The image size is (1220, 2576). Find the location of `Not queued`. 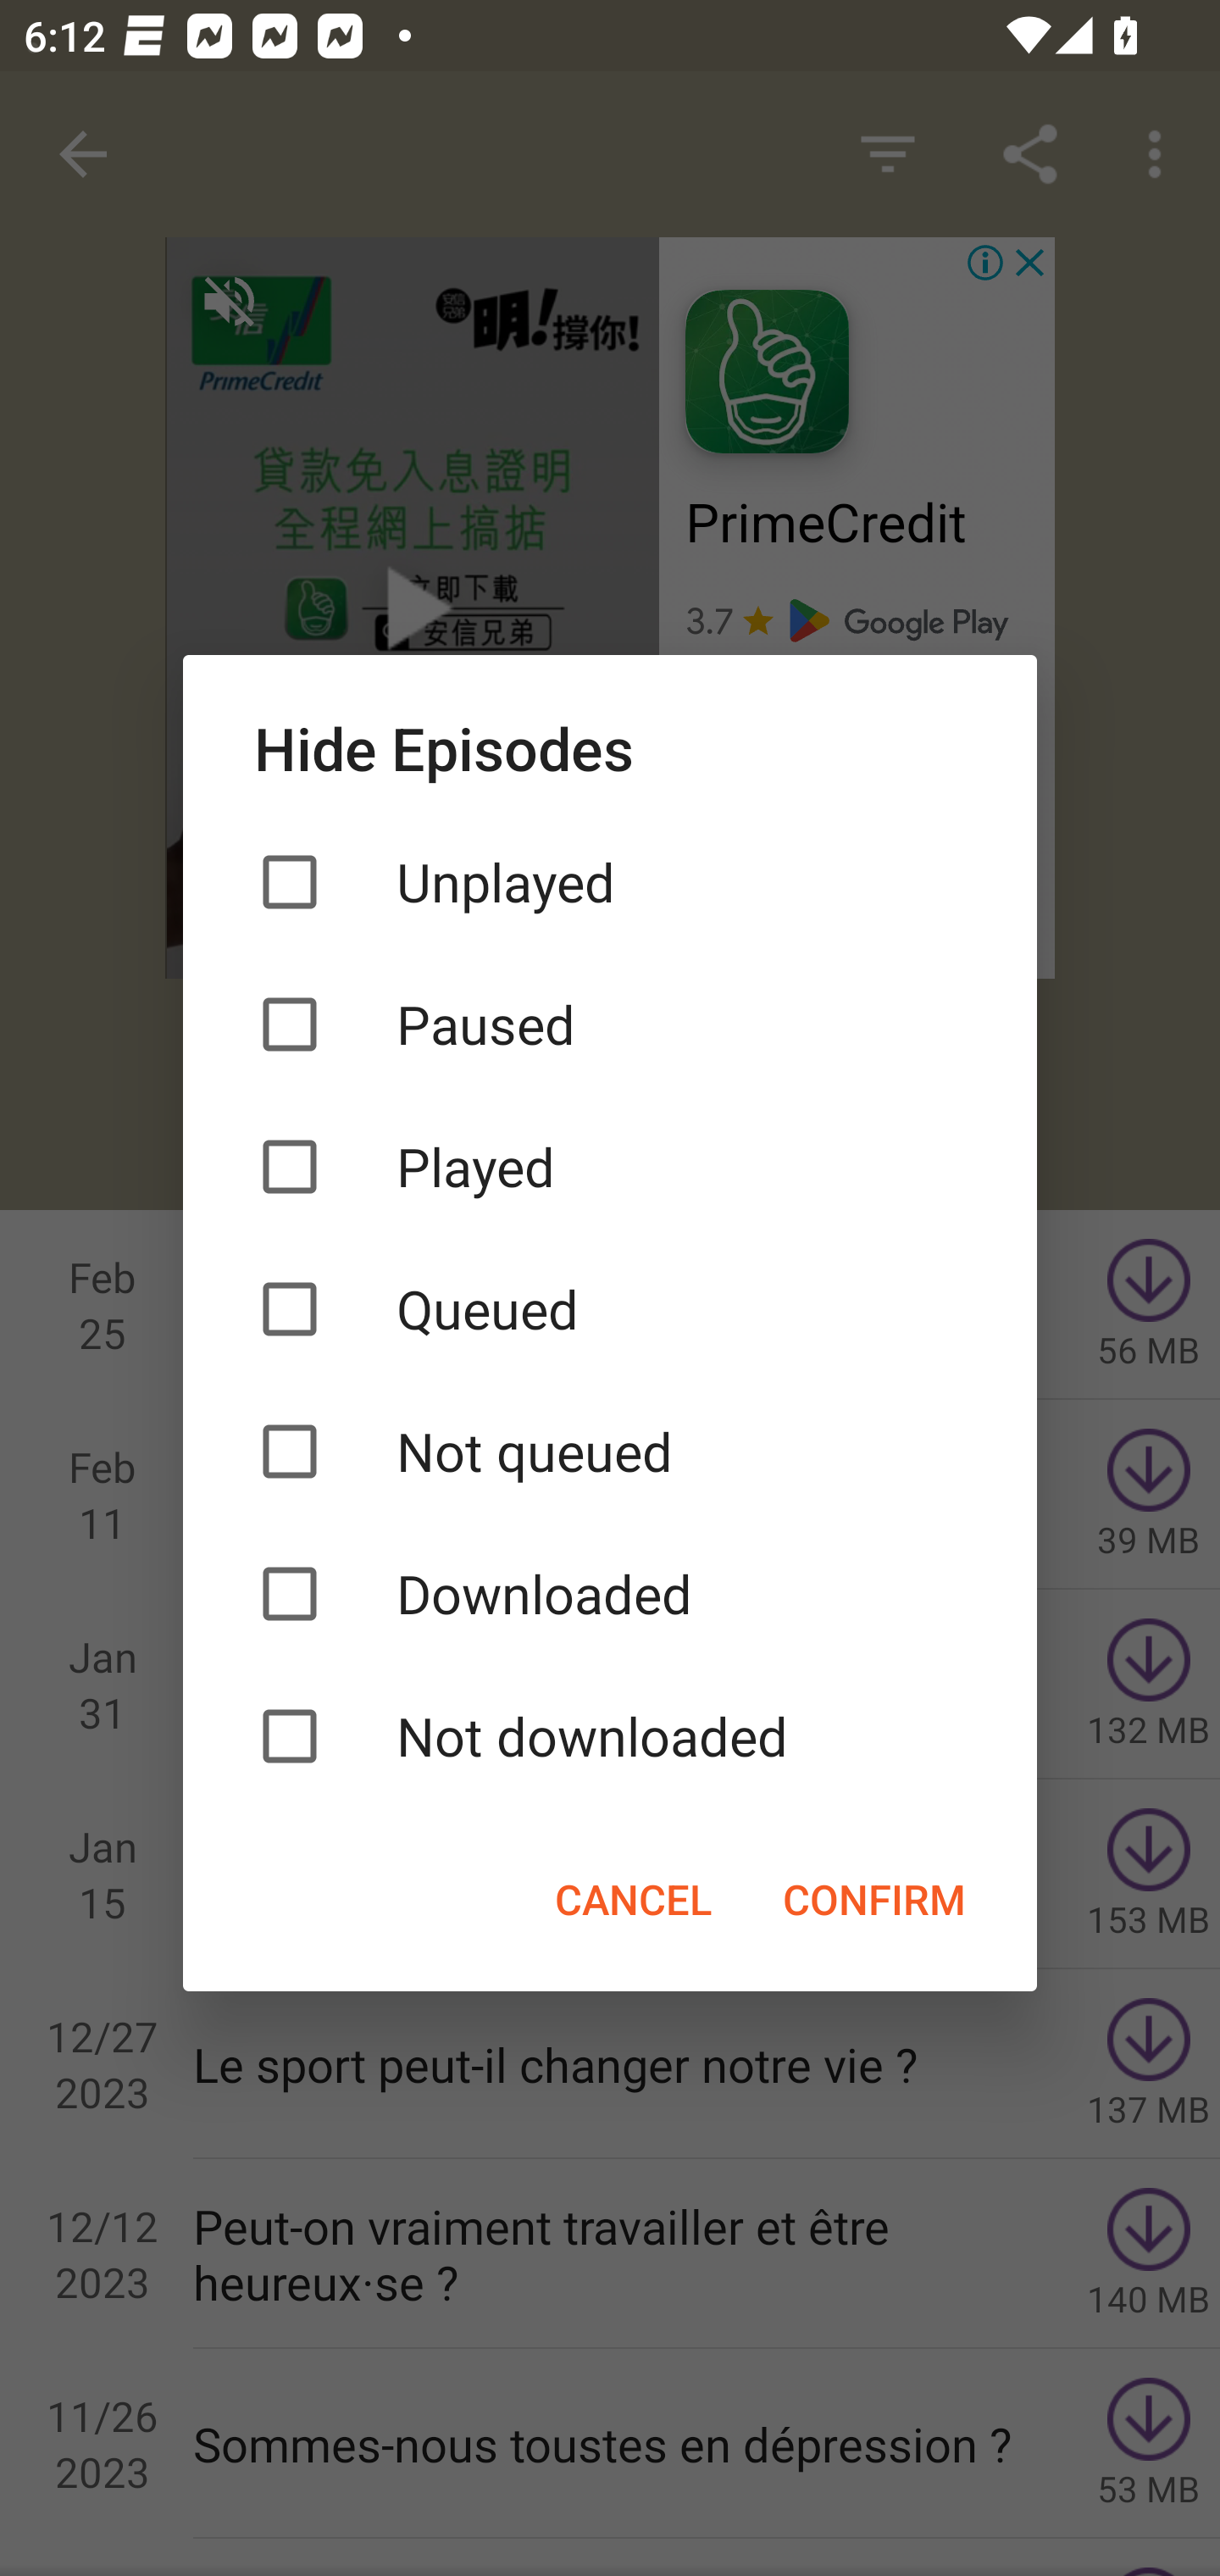

Not queued is located at coordinates (610, 1451).